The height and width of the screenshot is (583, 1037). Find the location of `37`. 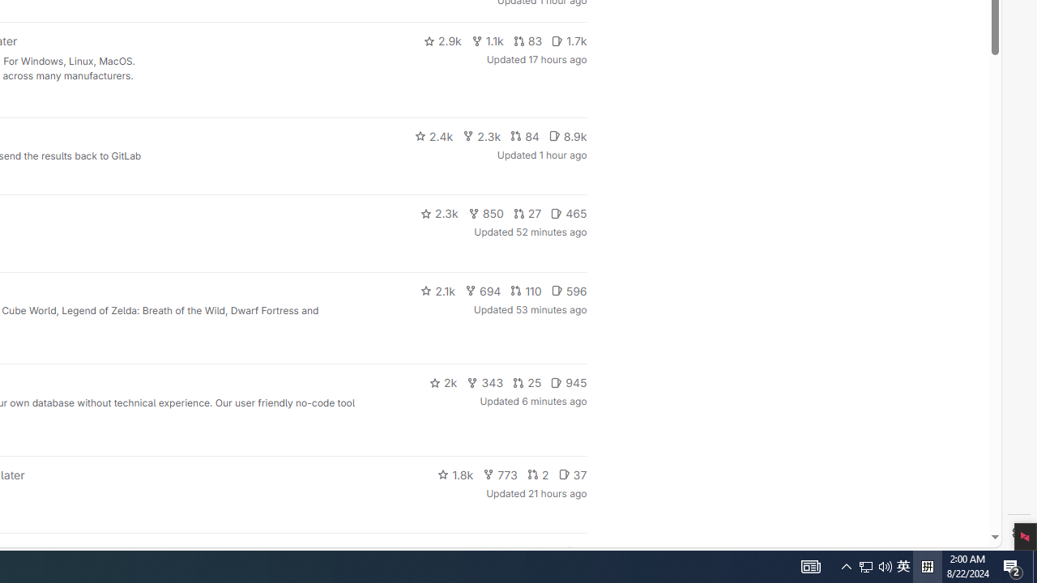

37 is located at coordinates (572, 474).